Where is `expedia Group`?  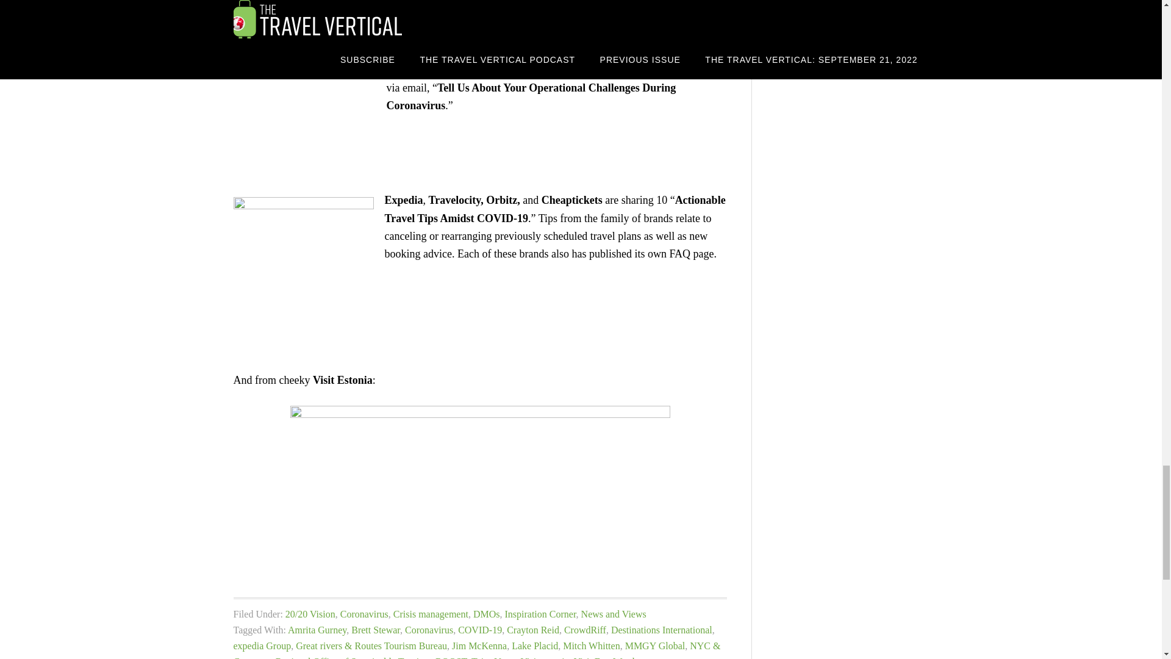
expedia Group is located at coordinates (262, 646).